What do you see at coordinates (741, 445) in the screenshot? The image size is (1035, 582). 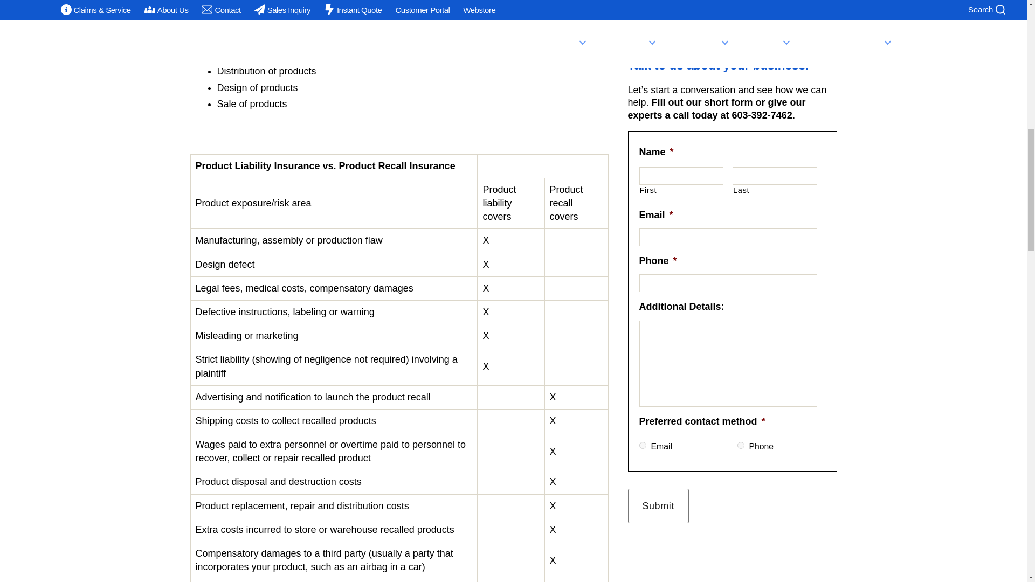 I see `Phone` at bounding box center [741, 445].